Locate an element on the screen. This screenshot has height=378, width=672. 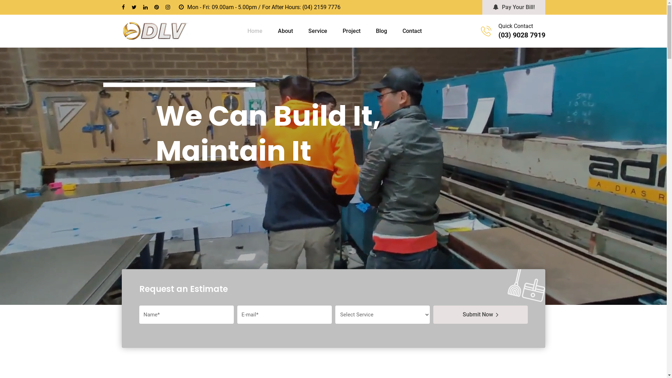
(03) 9028 7919 is located at coordinates (522, 35).